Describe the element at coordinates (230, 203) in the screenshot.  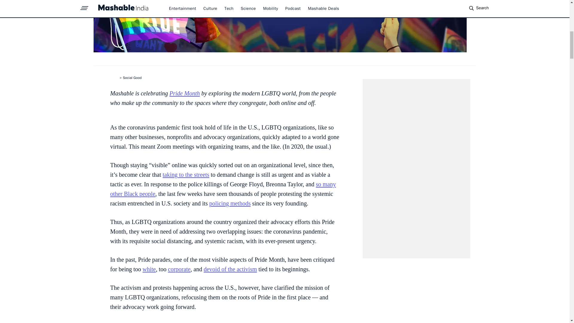
I see `policing methods` at that location.